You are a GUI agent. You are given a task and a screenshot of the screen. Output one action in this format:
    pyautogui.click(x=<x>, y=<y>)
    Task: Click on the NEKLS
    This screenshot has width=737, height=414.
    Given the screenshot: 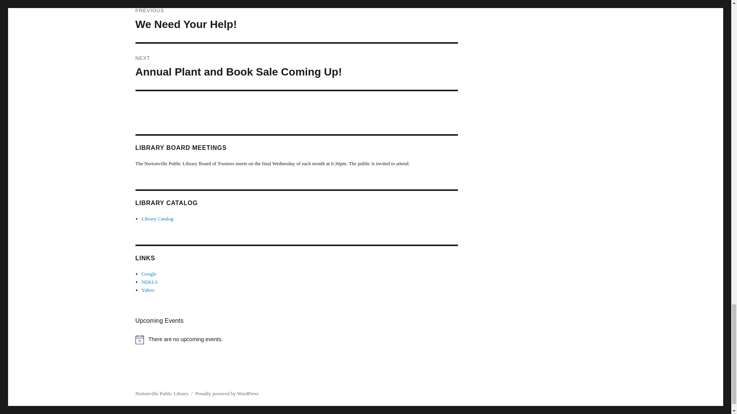 What is the action you would take?
    pyautogui.click(x=162, y=393)
    